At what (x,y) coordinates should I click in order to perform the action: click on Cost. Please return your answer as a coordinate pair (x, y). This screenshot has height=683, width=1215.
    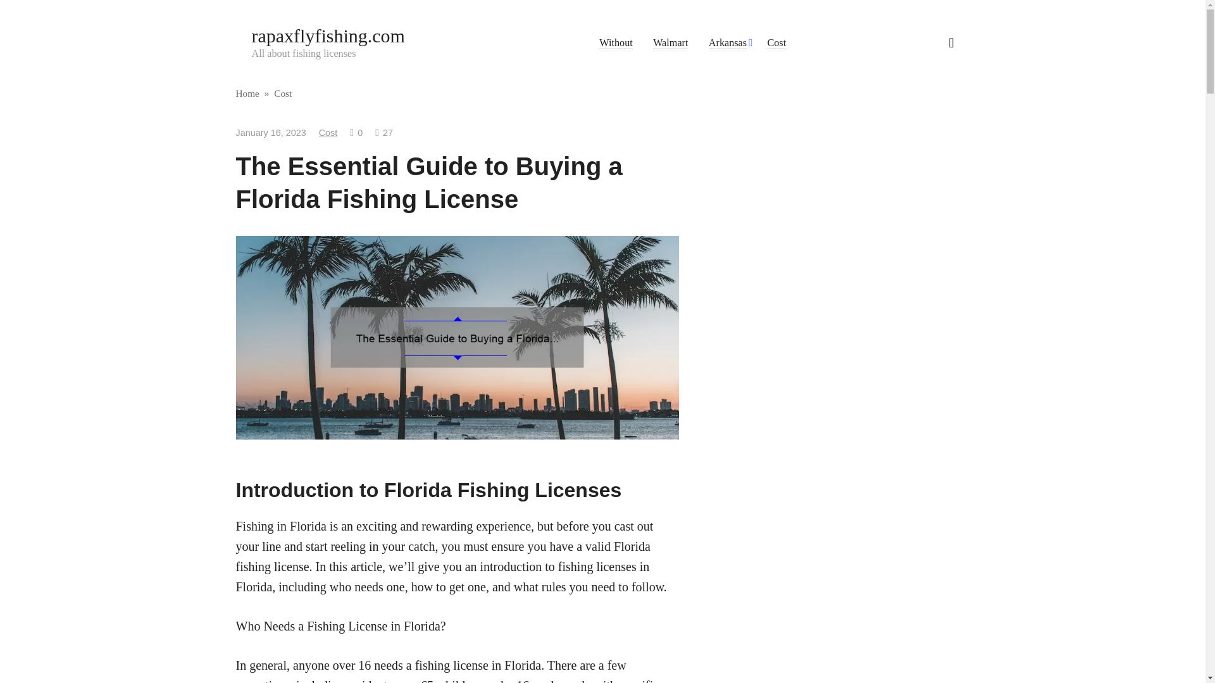
    Looking at the image, I should click on (282, 93).